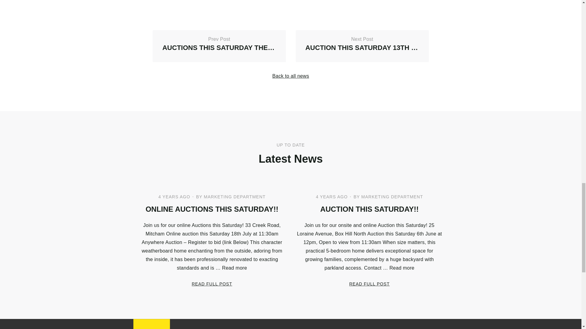  What do you see at coordinates (212, 284) in the screenshot?
I see `Back to all news` at bounding box center [212, 284].